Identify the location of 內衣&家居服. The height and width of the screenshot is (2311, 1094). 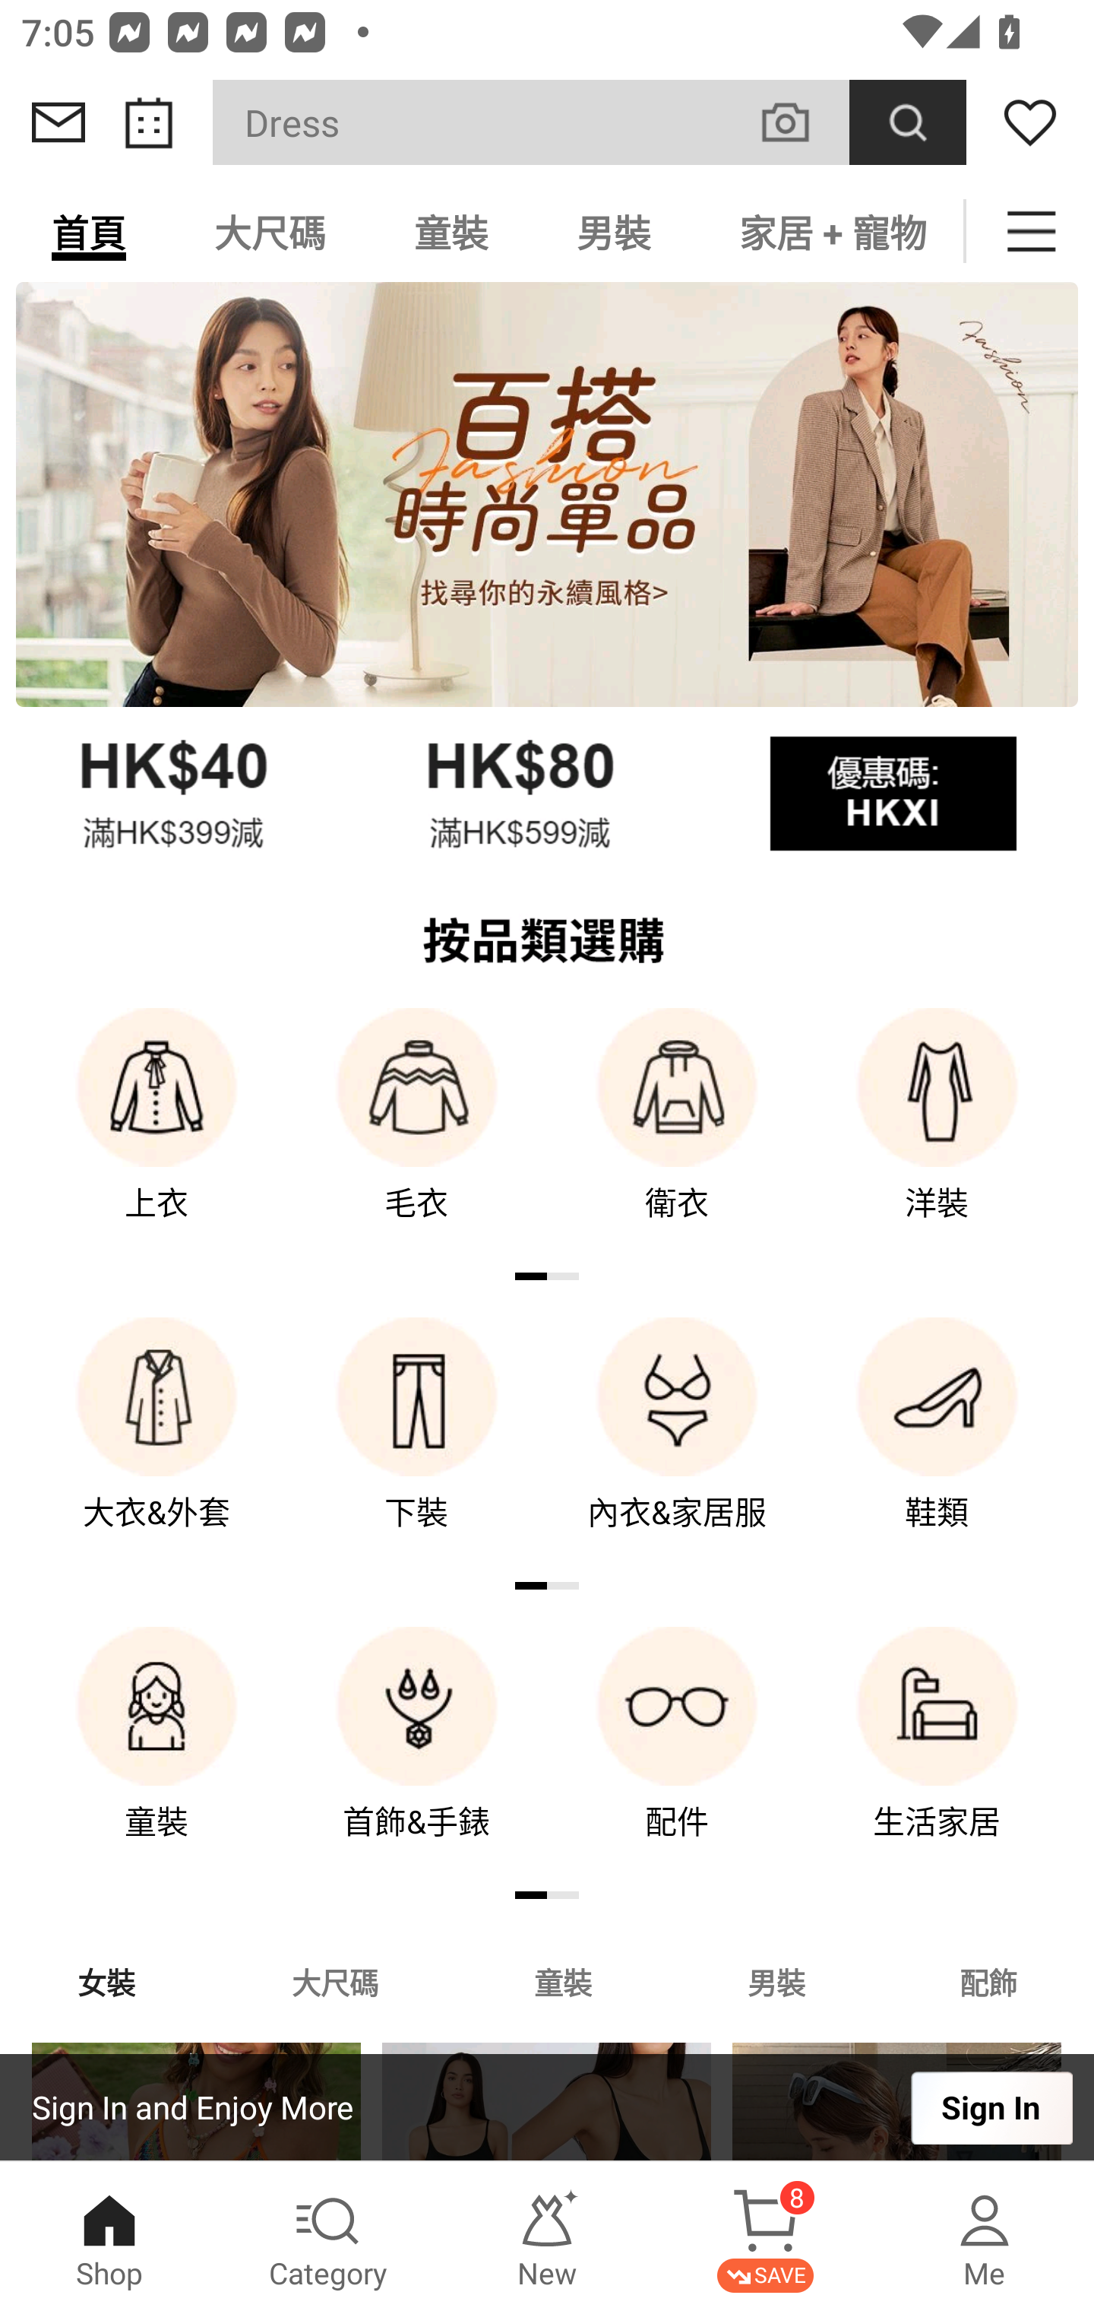
(677, 1444).